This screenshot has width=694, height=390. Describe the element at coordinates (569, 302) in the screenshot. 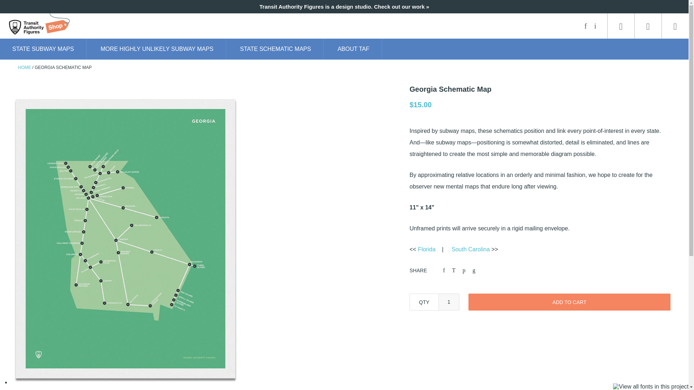

I see `ADD TO CART` at that location.